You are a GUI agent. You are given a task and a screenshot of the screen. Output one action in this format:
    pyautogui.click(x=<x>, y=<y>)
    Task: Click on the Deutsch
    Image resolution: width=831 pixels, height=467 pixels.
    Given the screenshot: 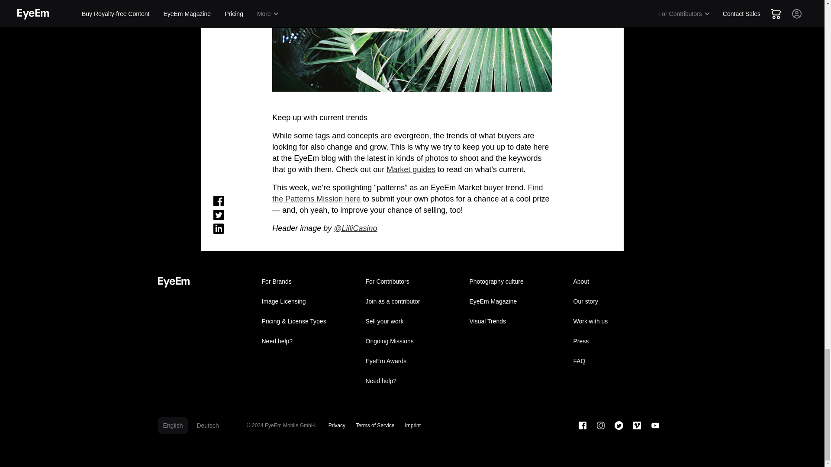 What is the action you would take?
    pyautogui.click(x=207, y=425)
    